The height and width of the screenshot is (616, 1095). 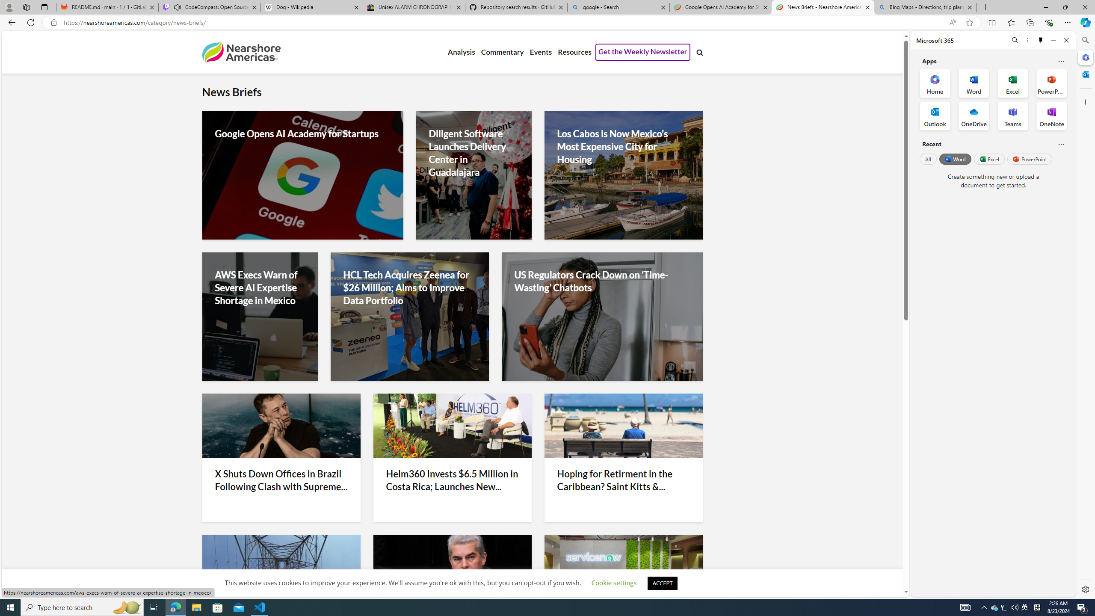 What do you see at coordinates (989, 159) in the screenshot?
I see `Excel` at bounding box center [989, 159].